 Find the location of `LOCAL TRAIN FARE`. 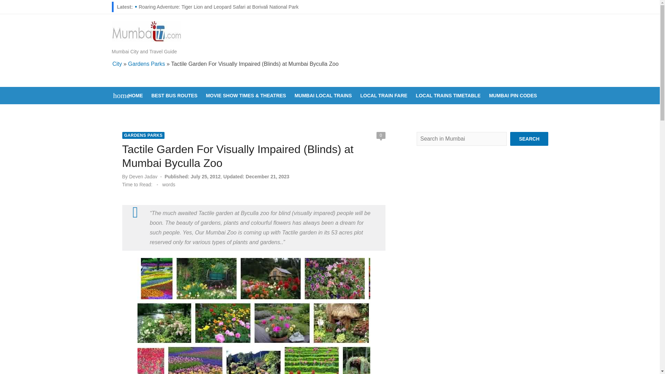

LOCAL TRAIN FARE is located at coordinates (384, 95).